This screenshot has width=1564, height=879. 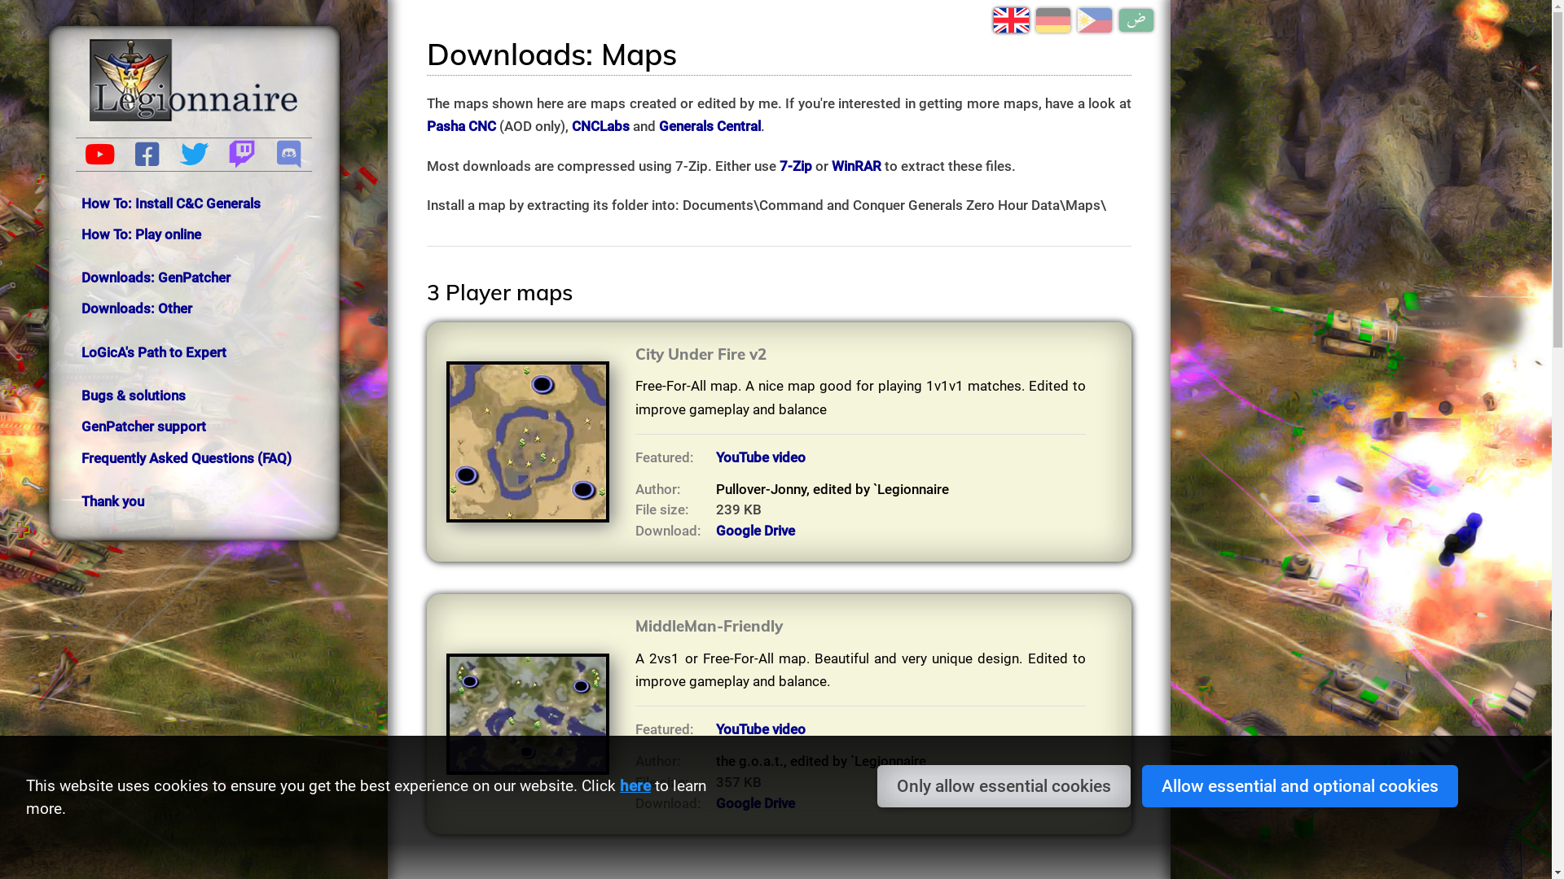 What do you see at coordinates (112, 501) in the screenshot?
I see `Thank you` at bounding box center [112, 501].